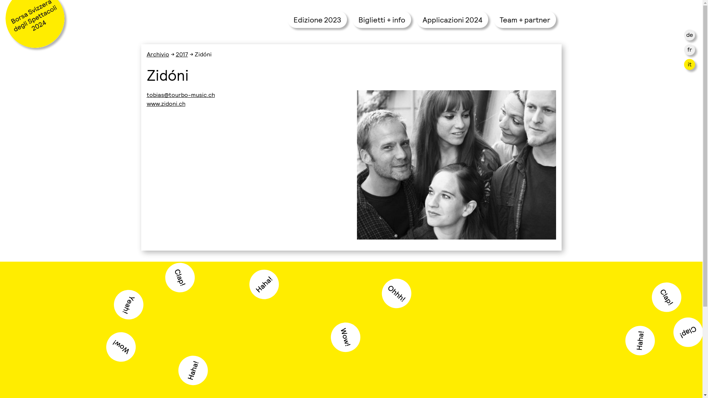 This screenshot has height=398, width=708. What do you see at coordinates (181, 54) in the screenshot?
I see `2017` at bounding box center [181, 54].